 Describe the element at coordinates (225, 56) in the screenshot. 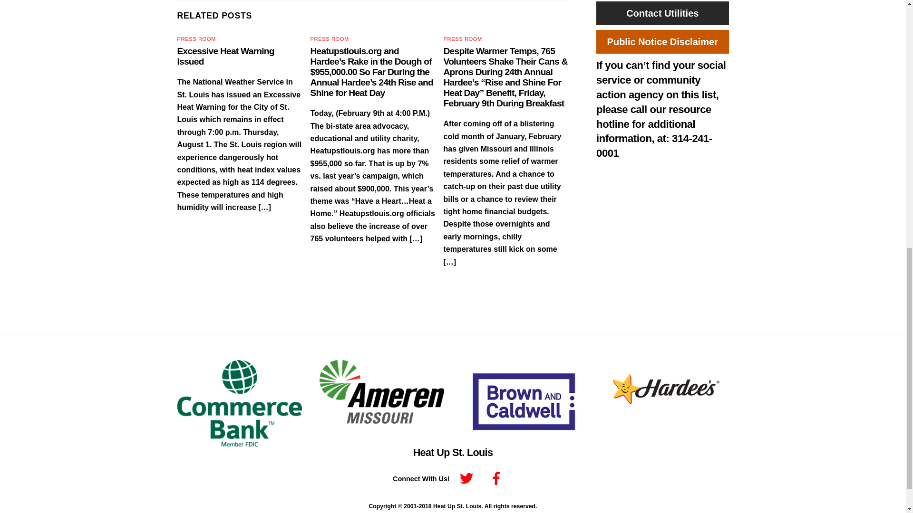

I see `Excessive Heat Warning Issued` at that location.